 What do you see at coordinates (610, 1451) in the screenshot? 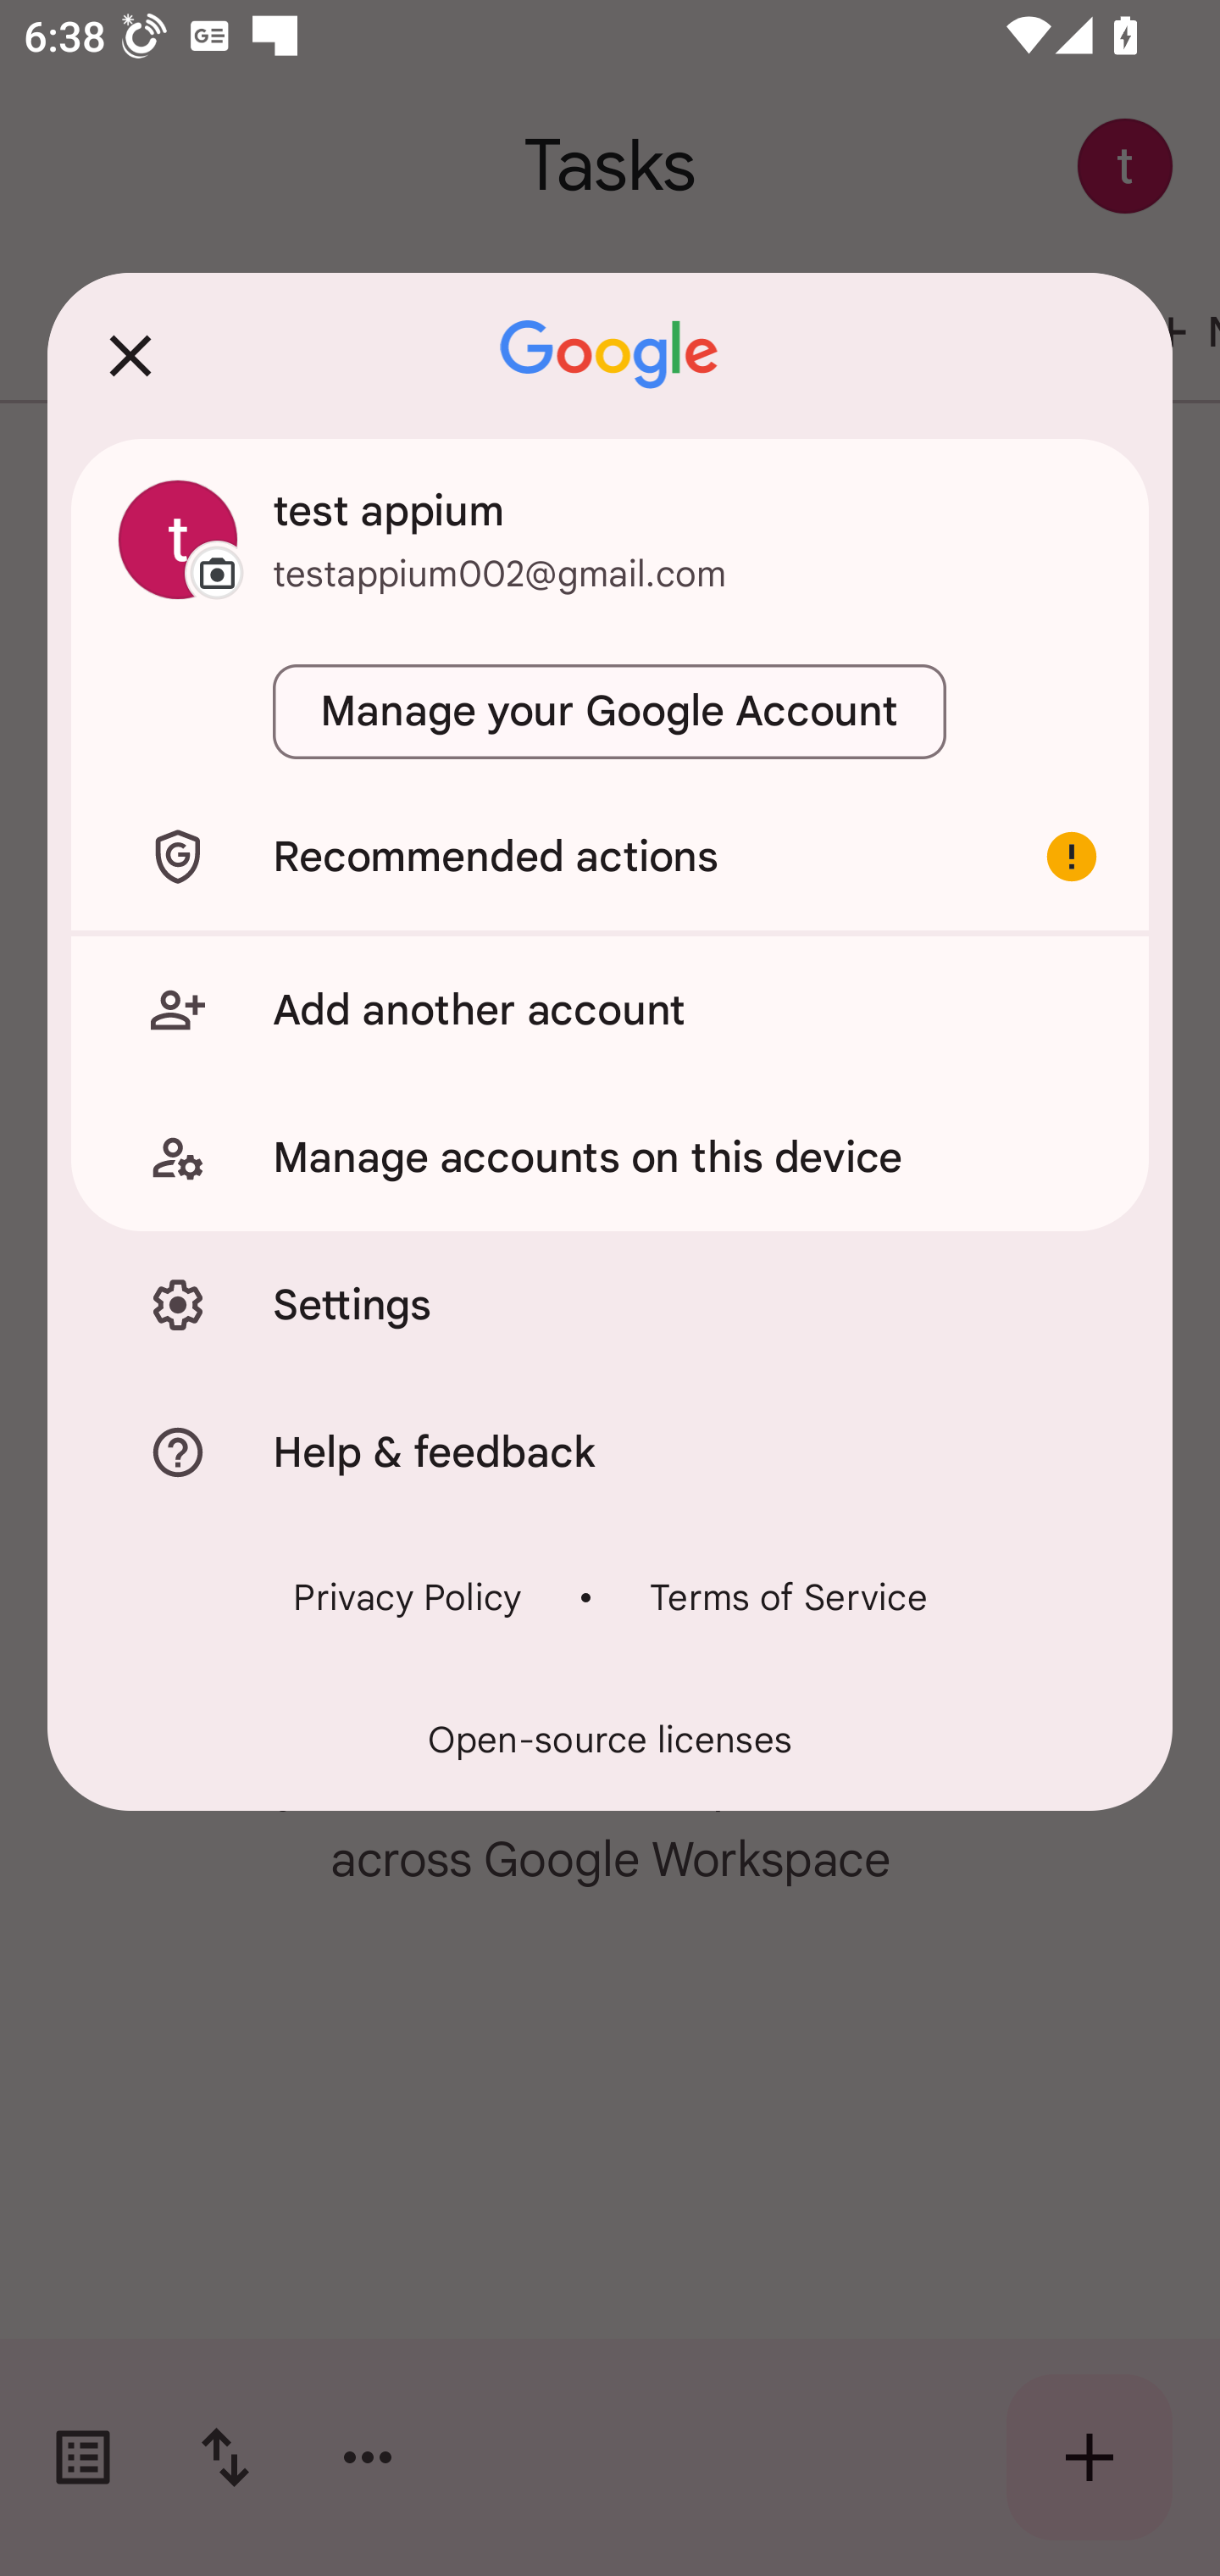
I see `Help & feedback` at bounding box center [610, 1451].